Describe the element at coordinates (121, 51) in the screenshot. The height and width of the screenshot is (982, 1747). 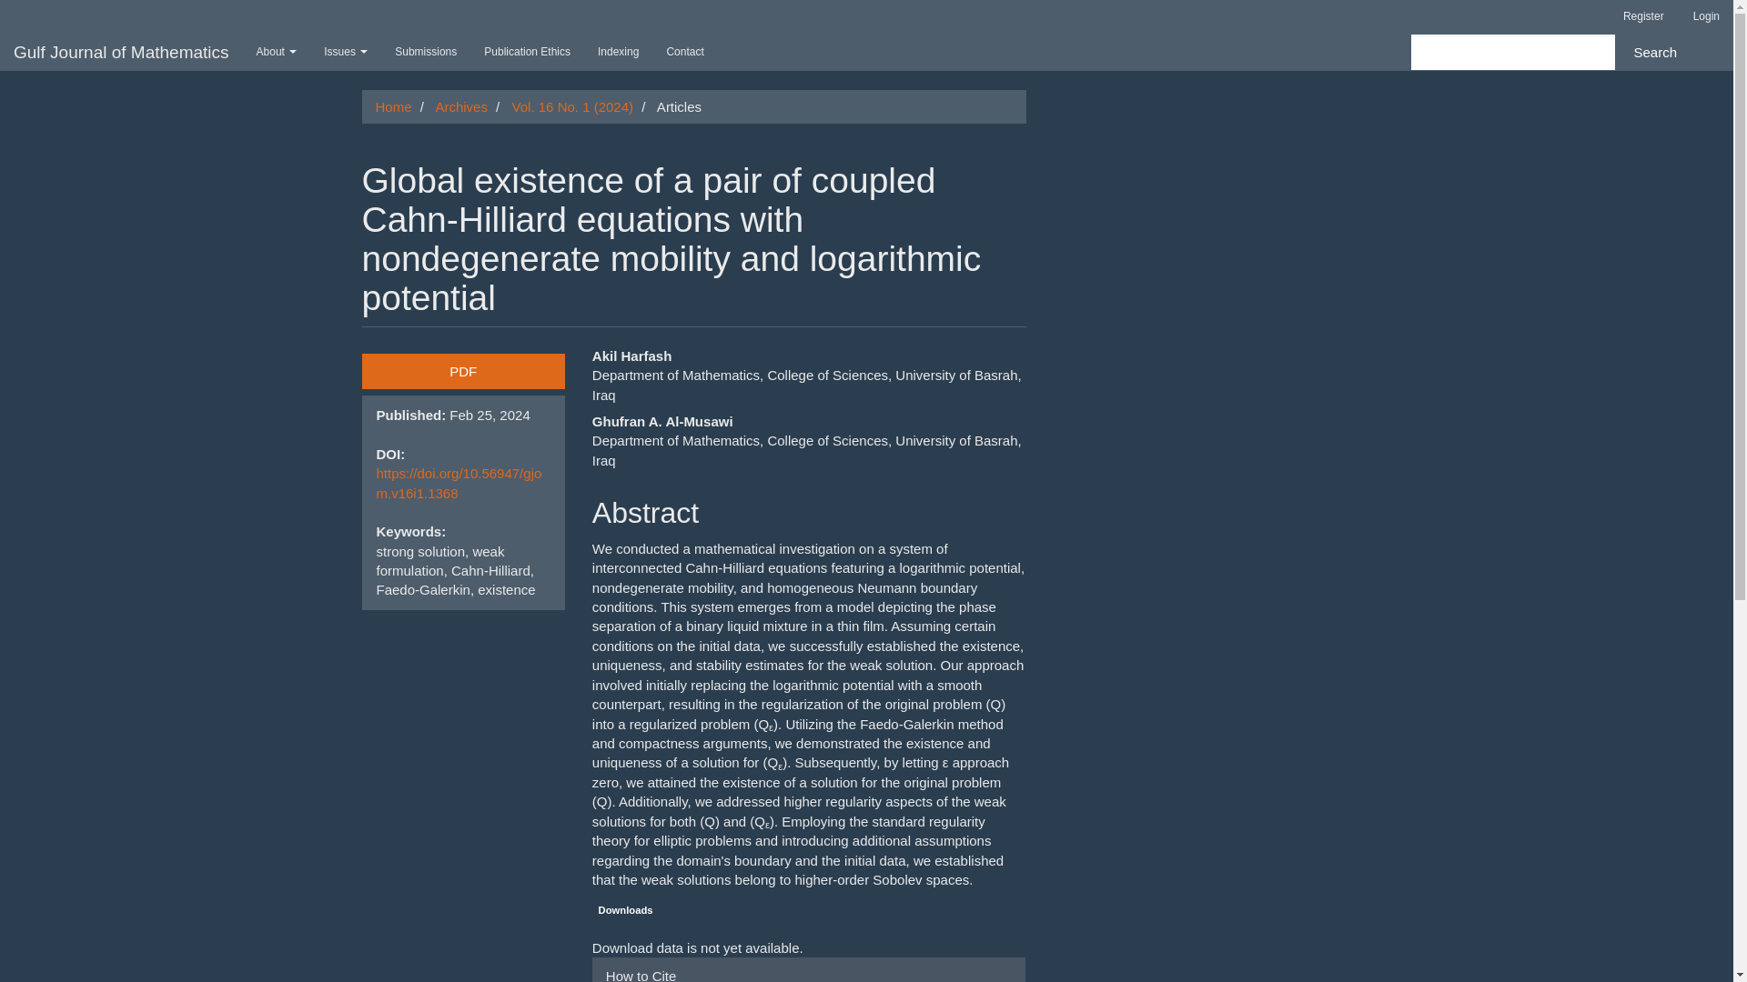
I see `Gulf Journal of Mathematics` at that location.